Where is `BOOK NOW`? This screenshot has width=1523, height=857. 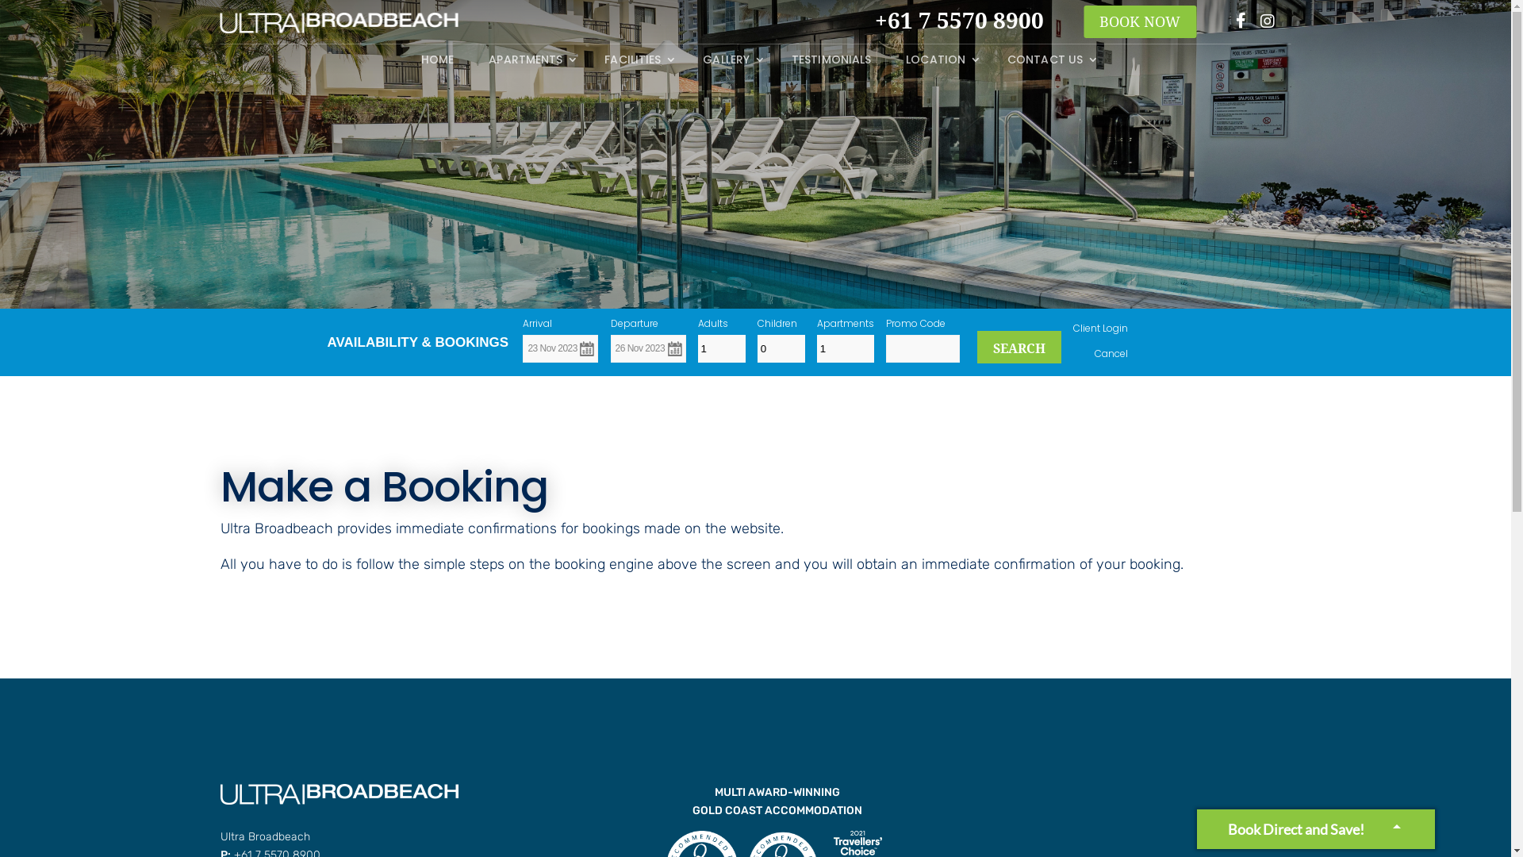 BOOK NOW is located at coordinates (1140, 22).